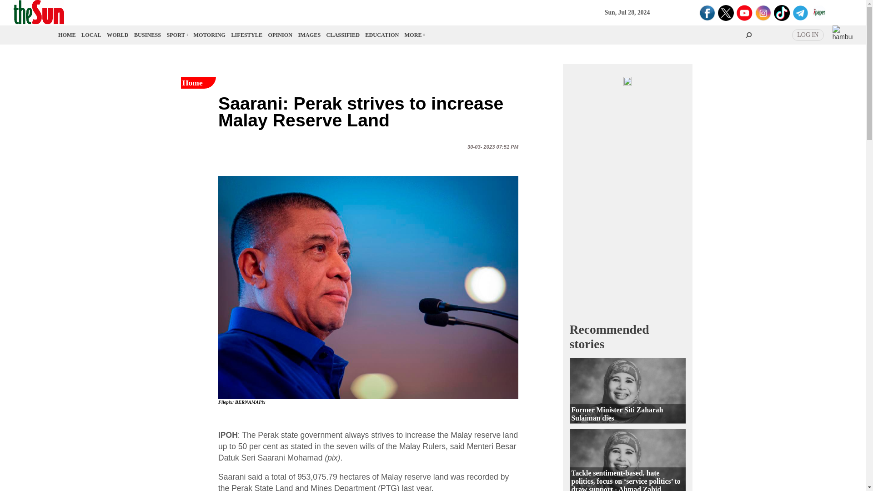 This screenshot has height=491, width=873. What do you see at coordinates (91, 35) in the screenshot?
I see `Local` at bounding box center [91, 35].